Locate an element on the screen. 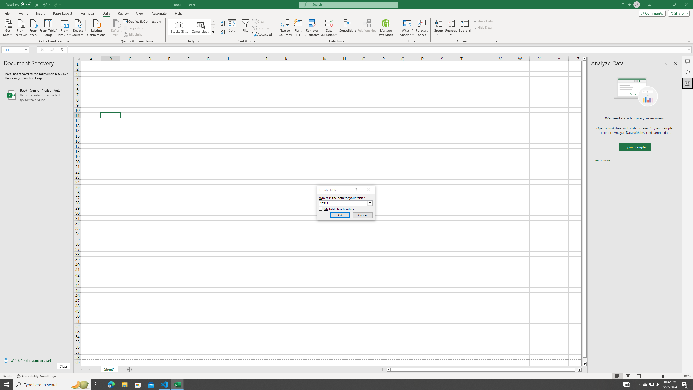  Save is located at coordinates (37, 4).